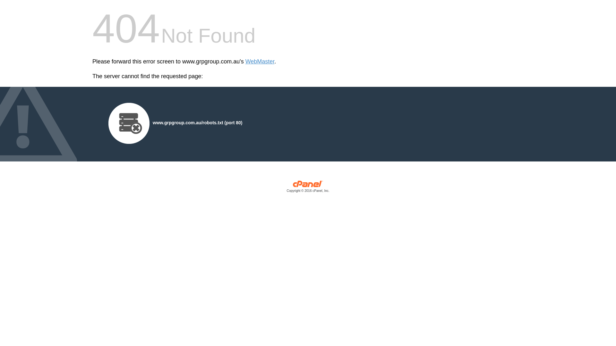 Image resolution: width=616 pixels, height=346 pixels. I want to click on WebMaster, so click(260, 62).